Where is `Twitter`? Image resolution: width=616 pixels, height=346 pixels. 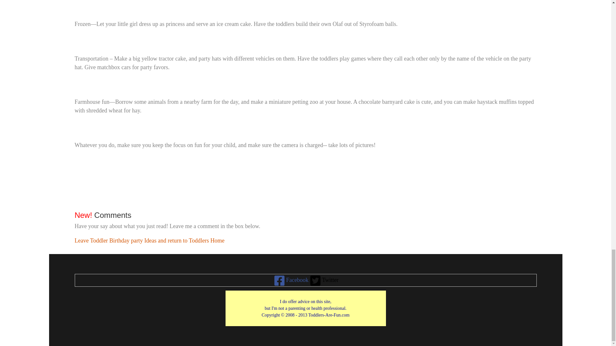 Twitter is located at coordinates (323, 280).